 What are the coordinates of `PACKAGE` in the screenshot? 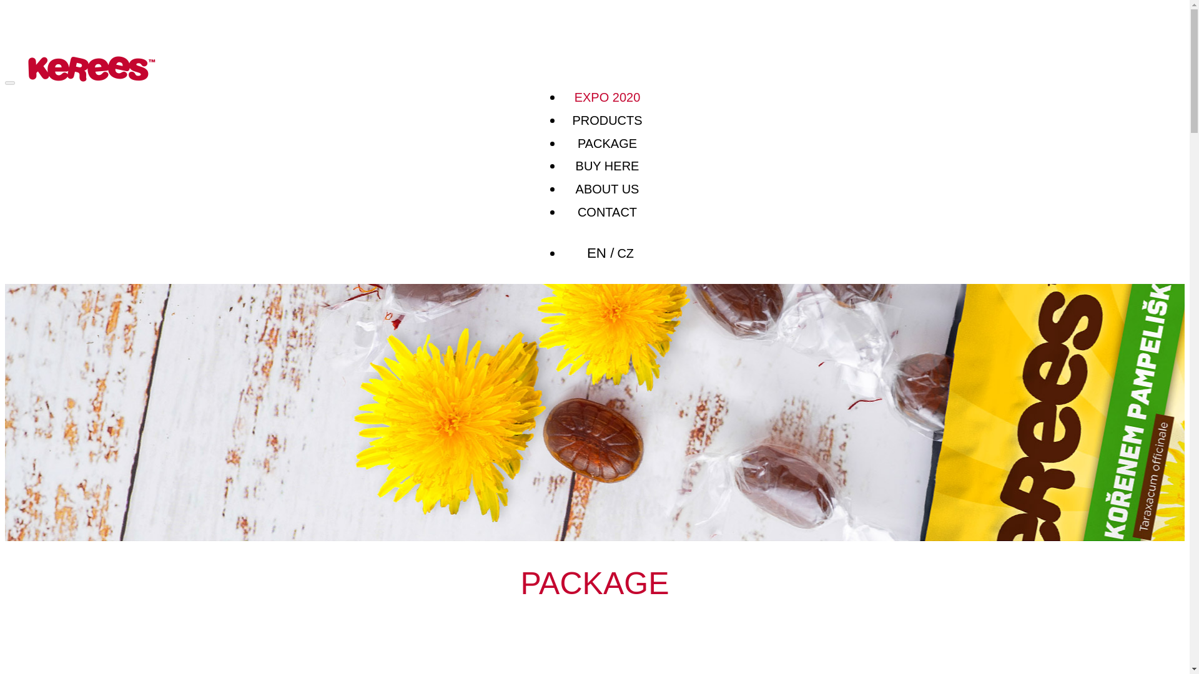 It's located at (607, 144).